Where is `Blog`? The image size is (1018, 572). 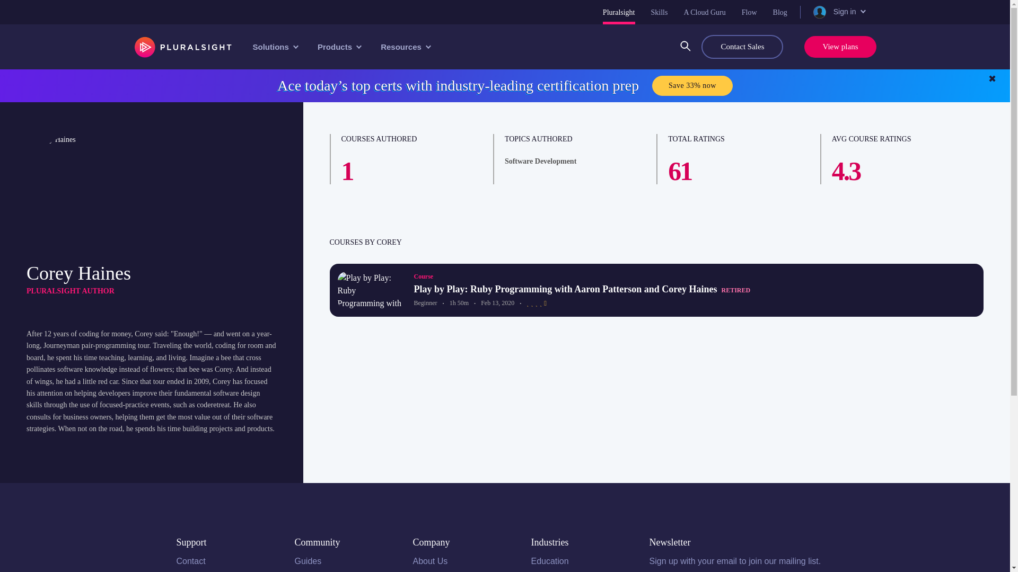 Blog is located at coordinates (779, 12).